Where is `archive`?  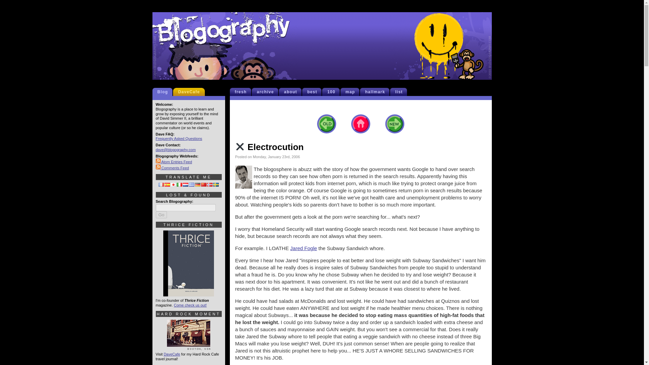
archive is located at coordinates (267, 92).